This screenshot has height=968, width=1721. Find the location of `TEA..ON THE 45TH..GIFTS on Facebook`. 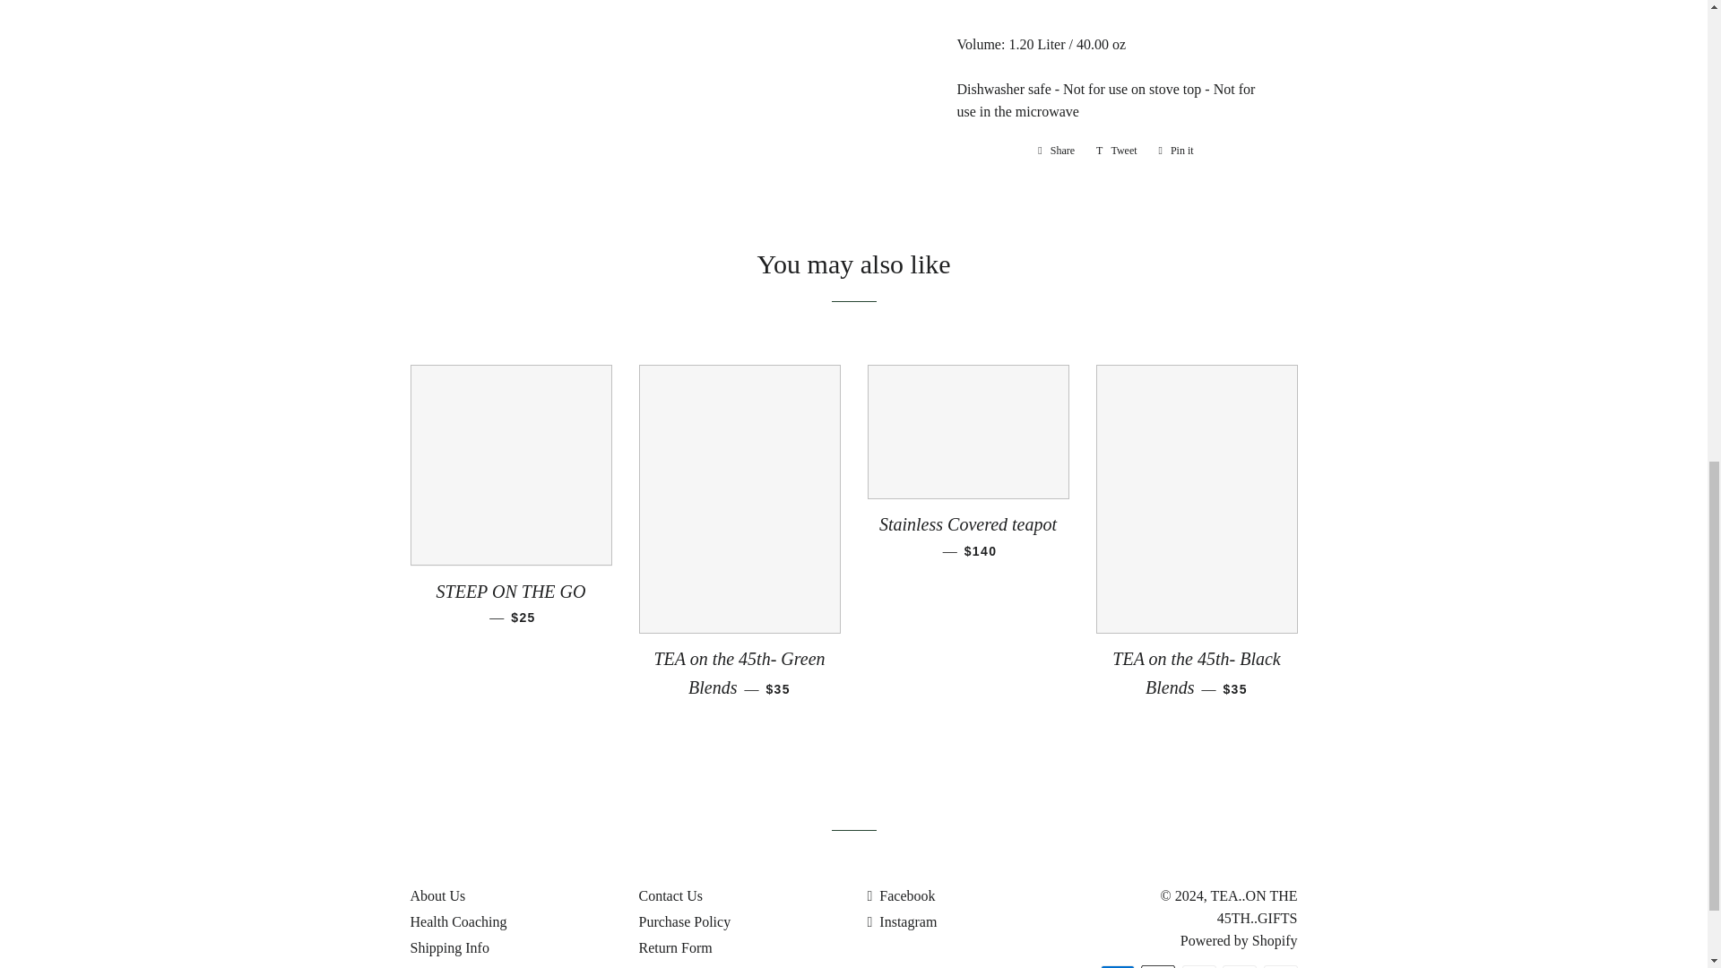

TEA..ON THE 45TH..GIFTS on Facebook is located at coordinates (902, 895).